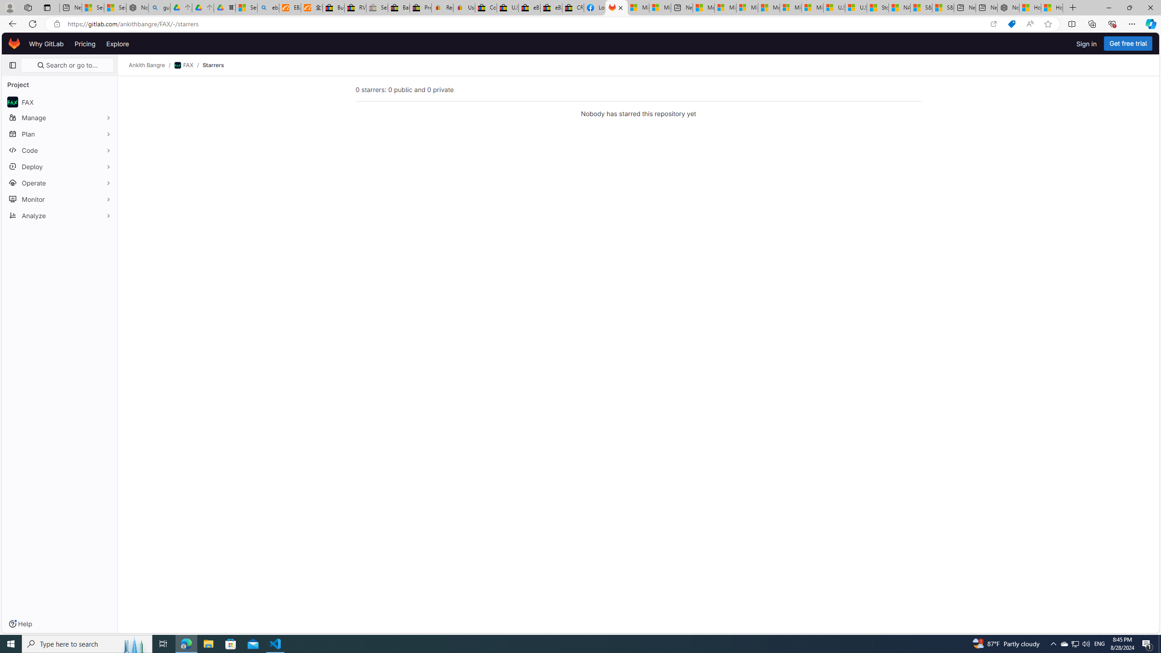 The height and width of the screenshot is (653, 1161). I want to click on FAX, so click(60, 102).